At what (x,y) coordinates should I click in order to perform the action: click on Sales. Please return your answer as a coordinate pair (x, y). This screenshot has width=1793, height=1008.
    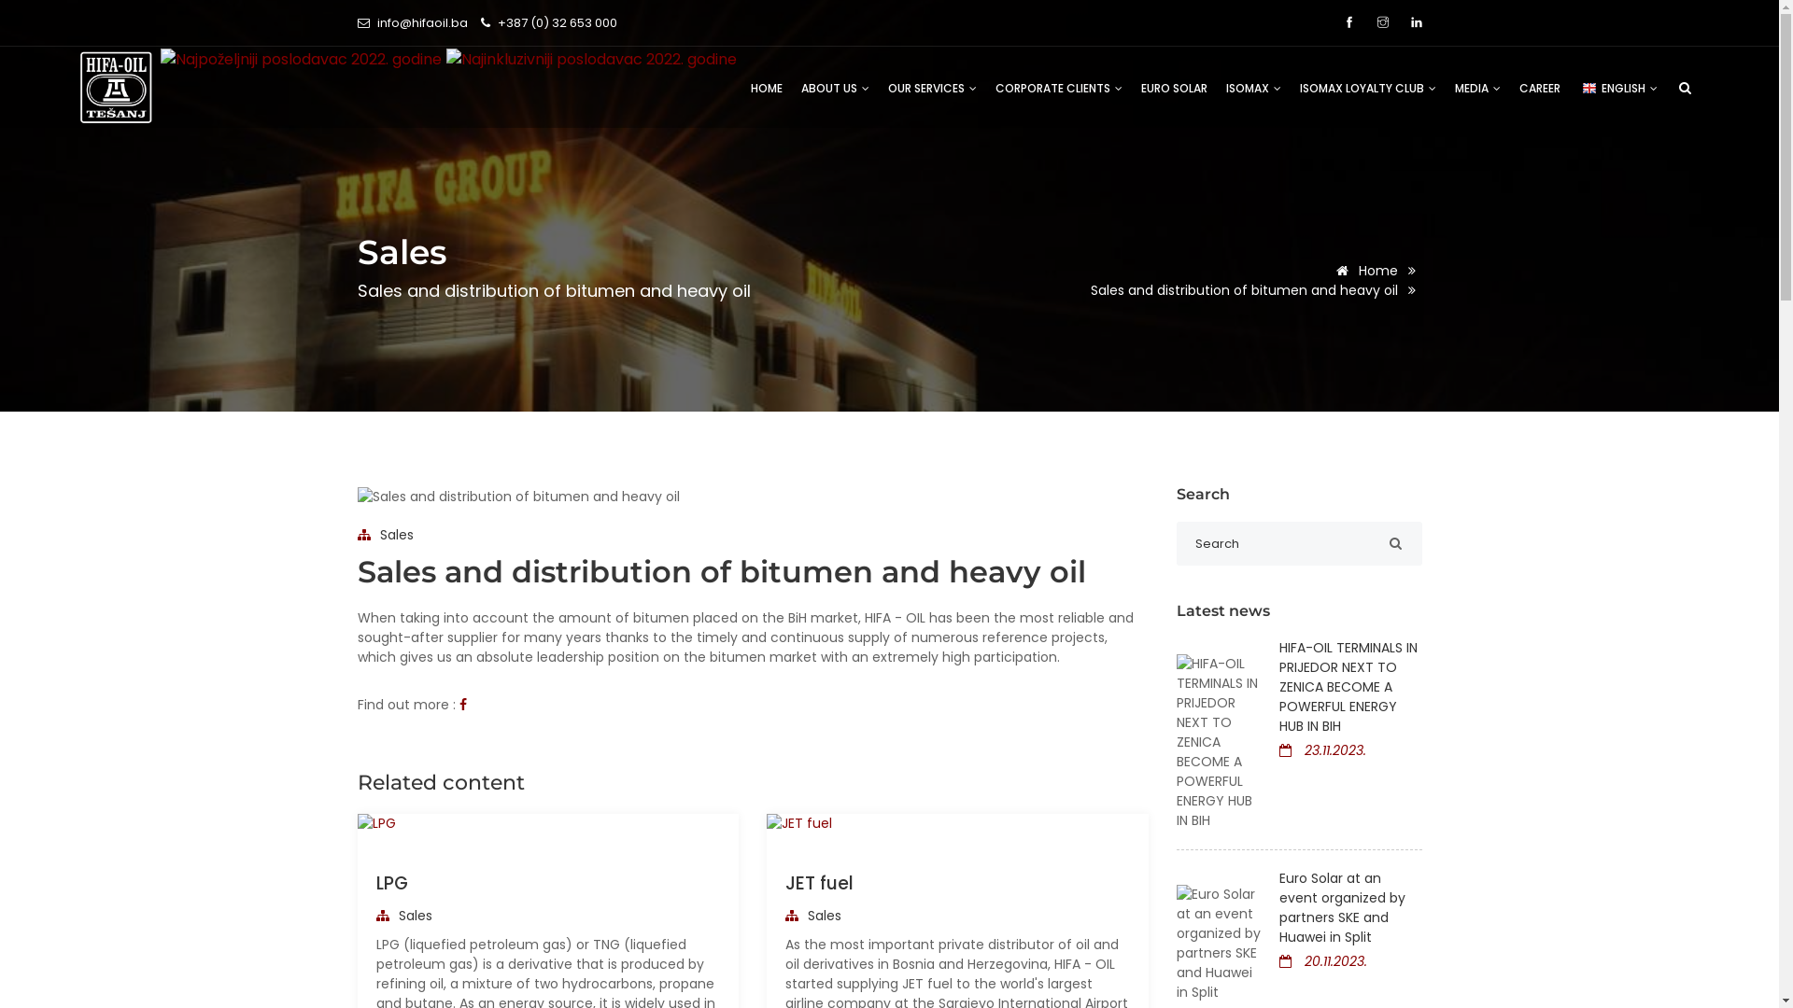
    Looking at the image, I should click on (816, 916).